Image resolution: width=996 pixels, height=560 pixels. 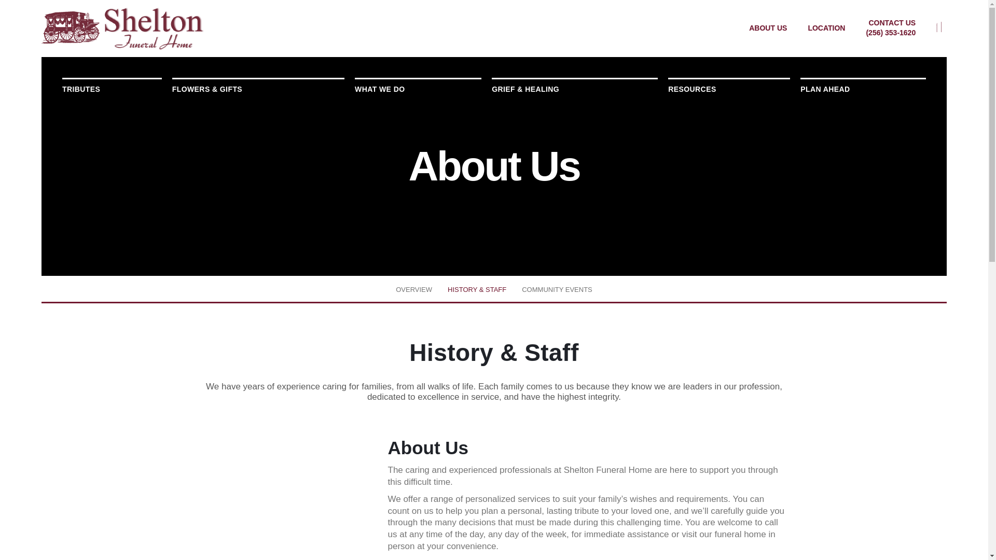 What do you see at coordinates (112, 89) in the screenshot?
I see `TRIBUTES` at bounding box center [112, 89].